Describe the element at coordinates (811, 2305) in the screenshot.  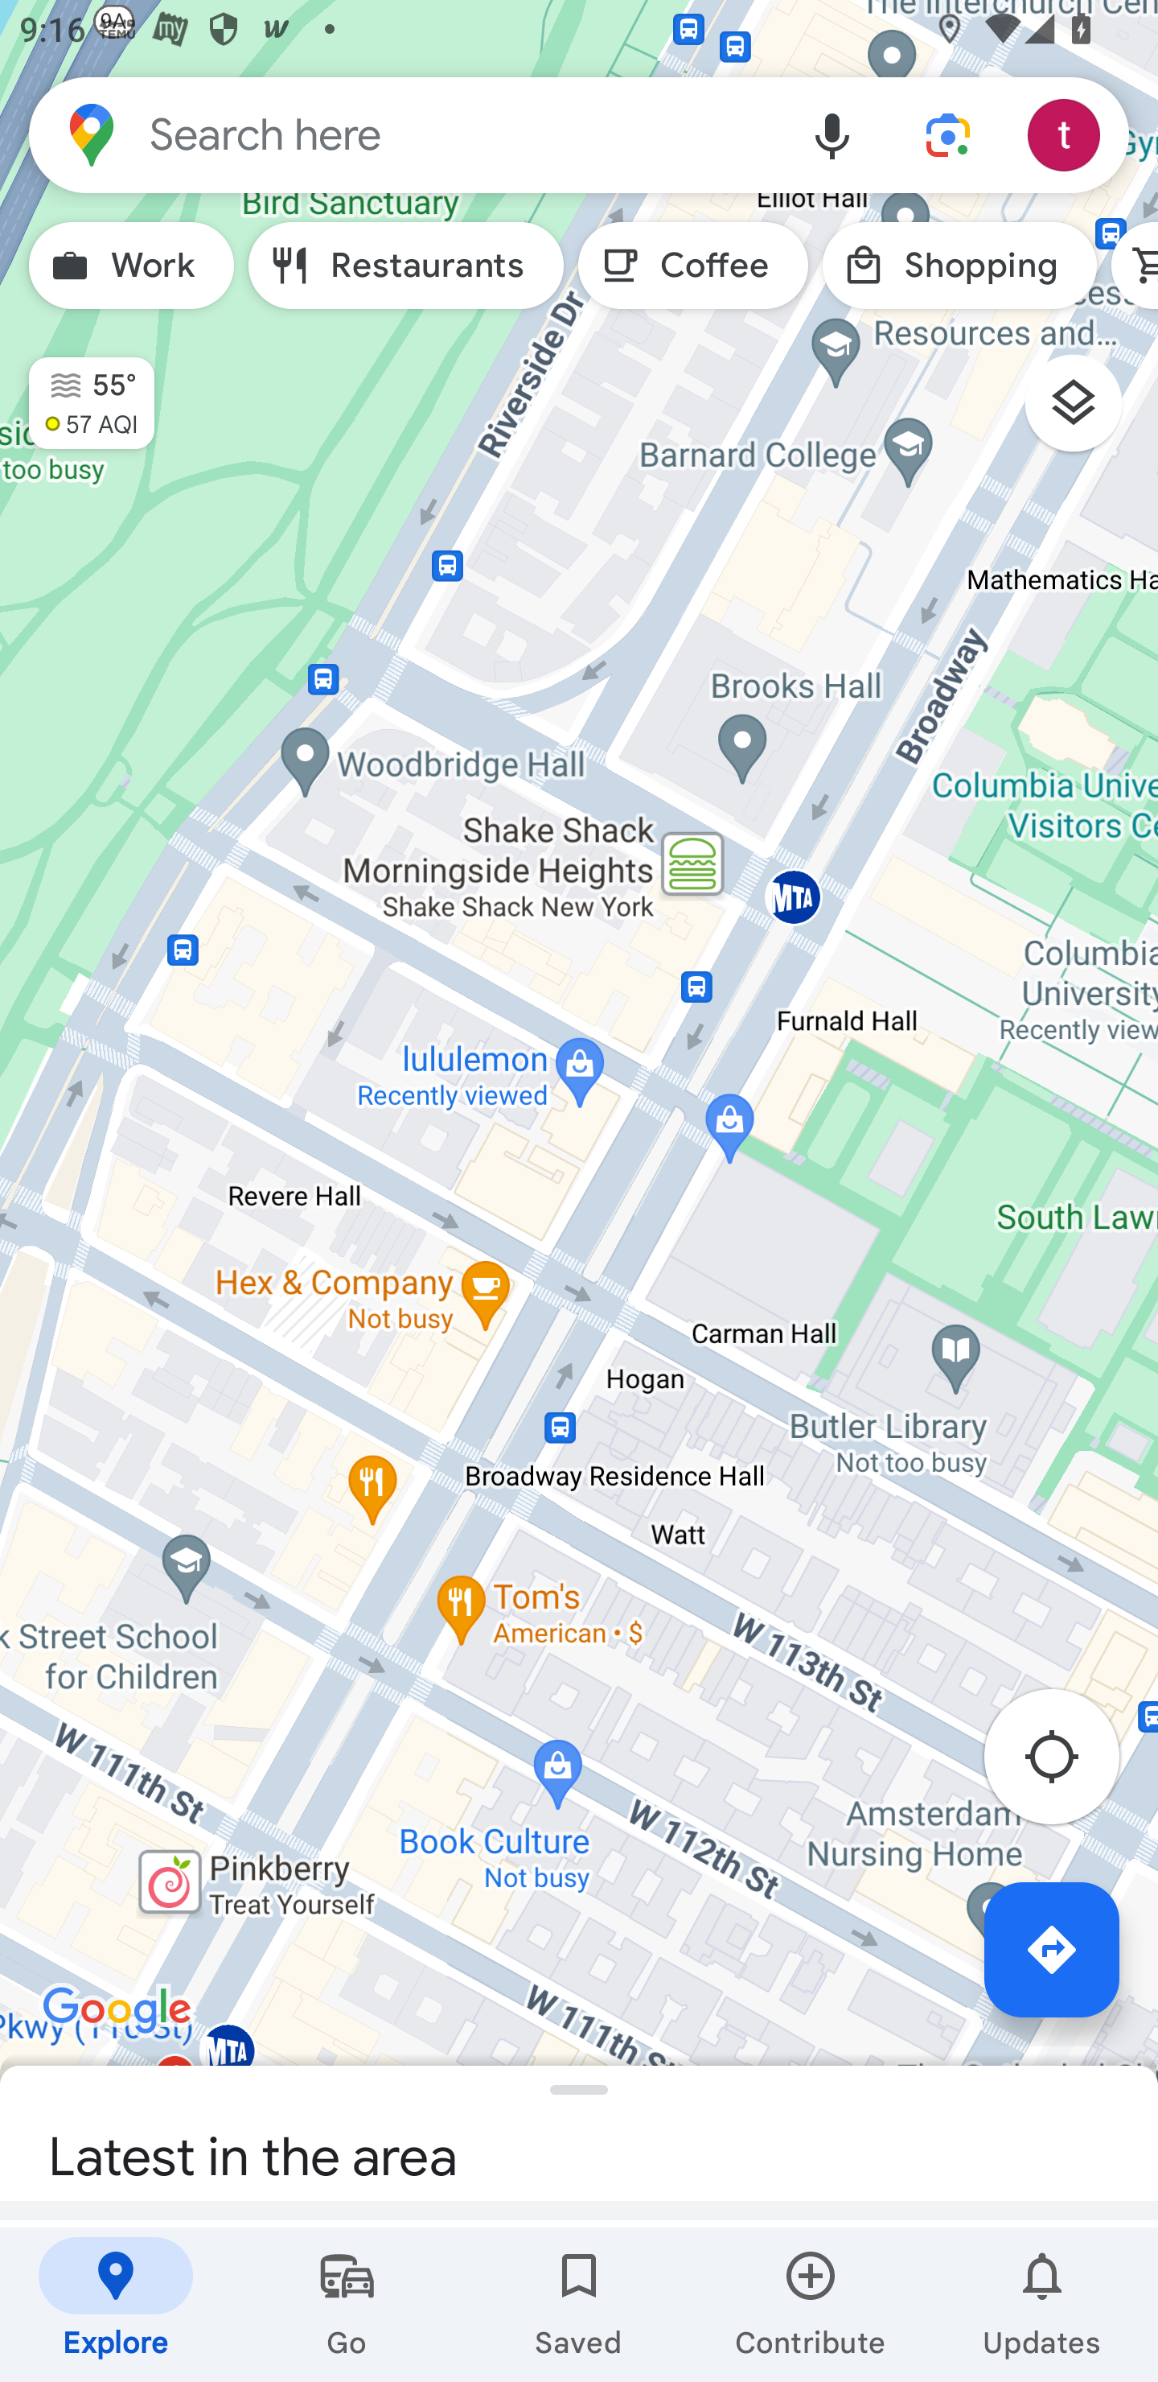
I see `Contribute` at that location.